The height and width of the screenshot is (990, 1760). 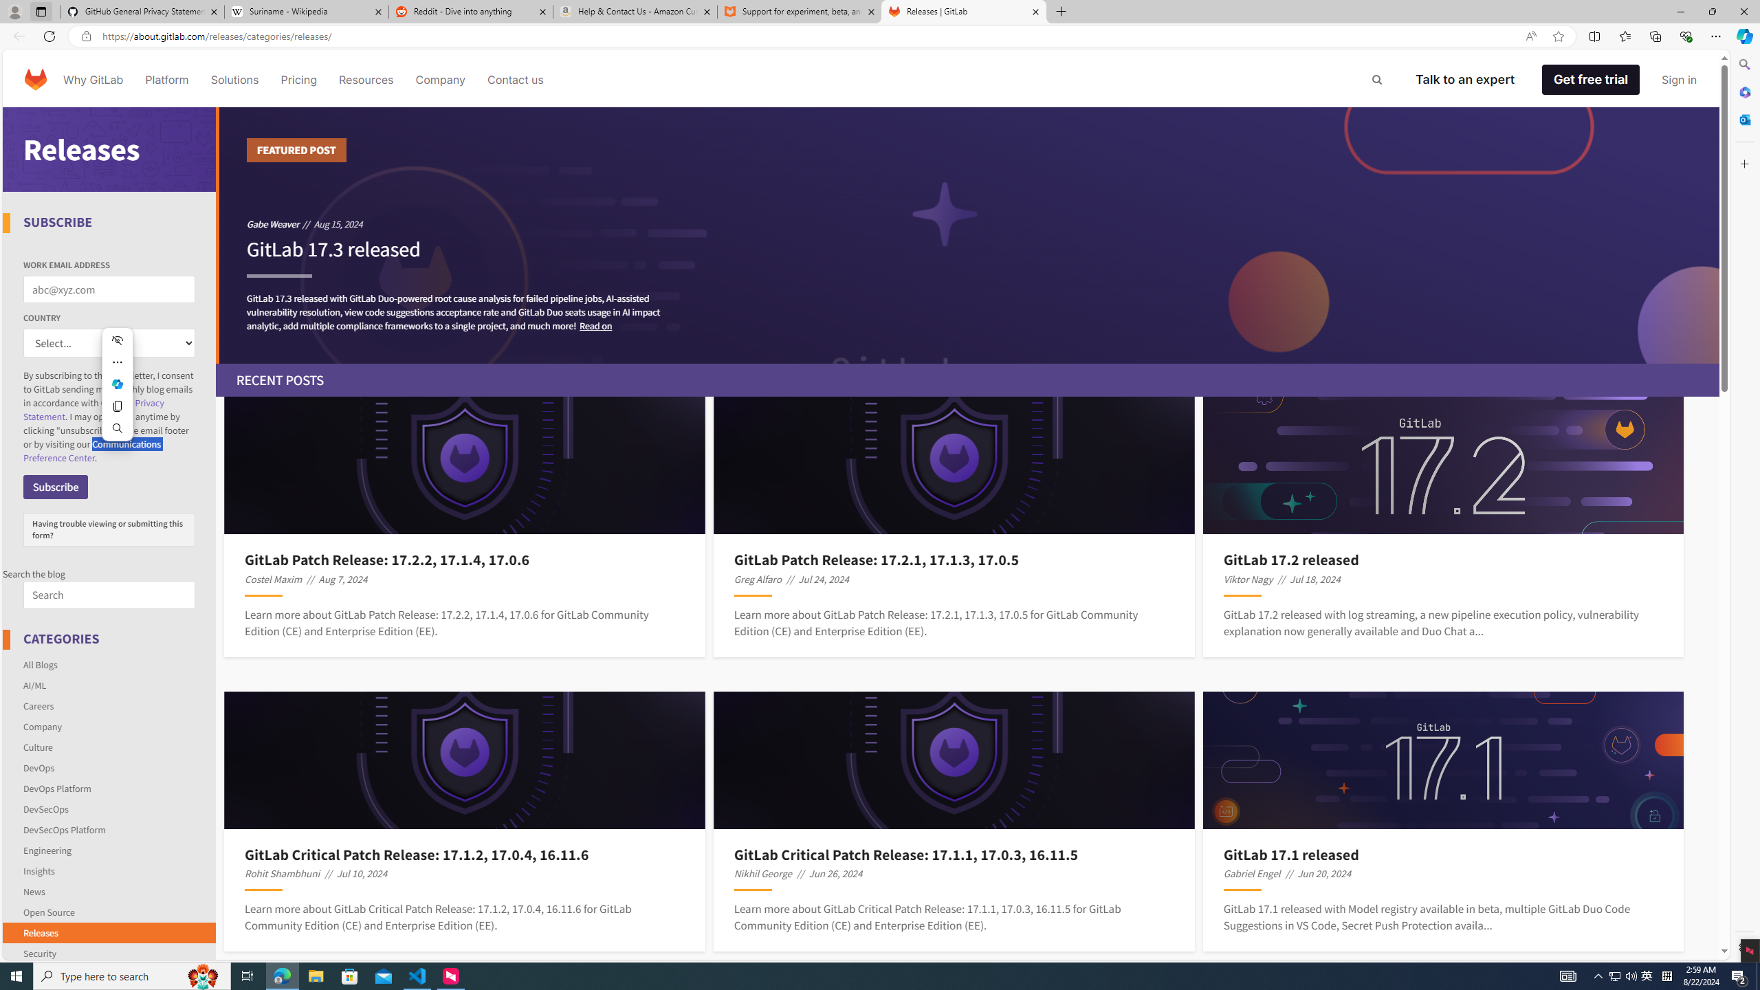 I want to click on Security, so click(x=110, y=951).